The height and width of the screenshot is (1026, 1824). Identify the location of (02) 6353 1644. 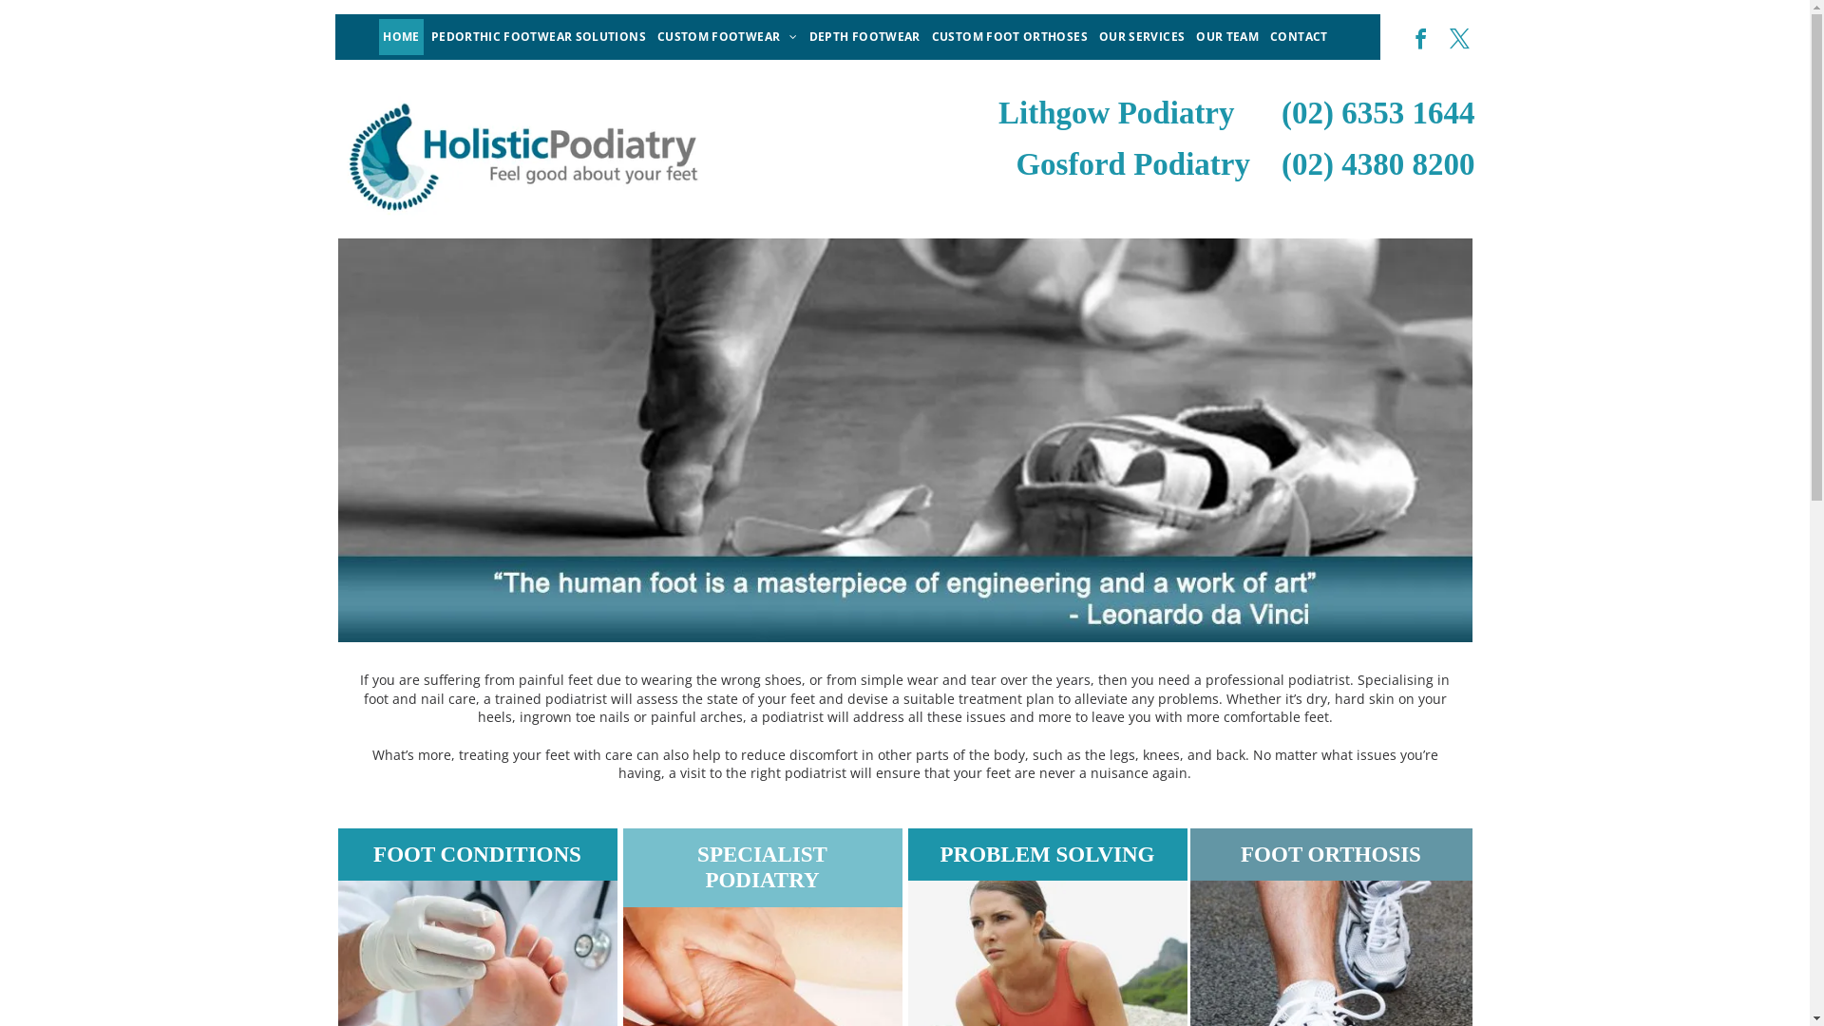
(1377, 113).